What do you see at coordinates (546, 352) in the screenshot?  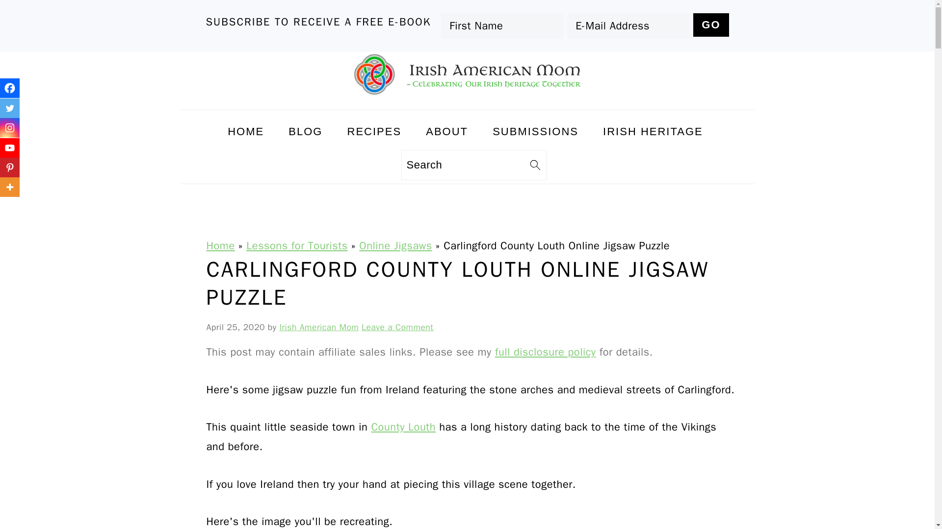 I see `full disclosure policy` at bounding box center [546, 352].